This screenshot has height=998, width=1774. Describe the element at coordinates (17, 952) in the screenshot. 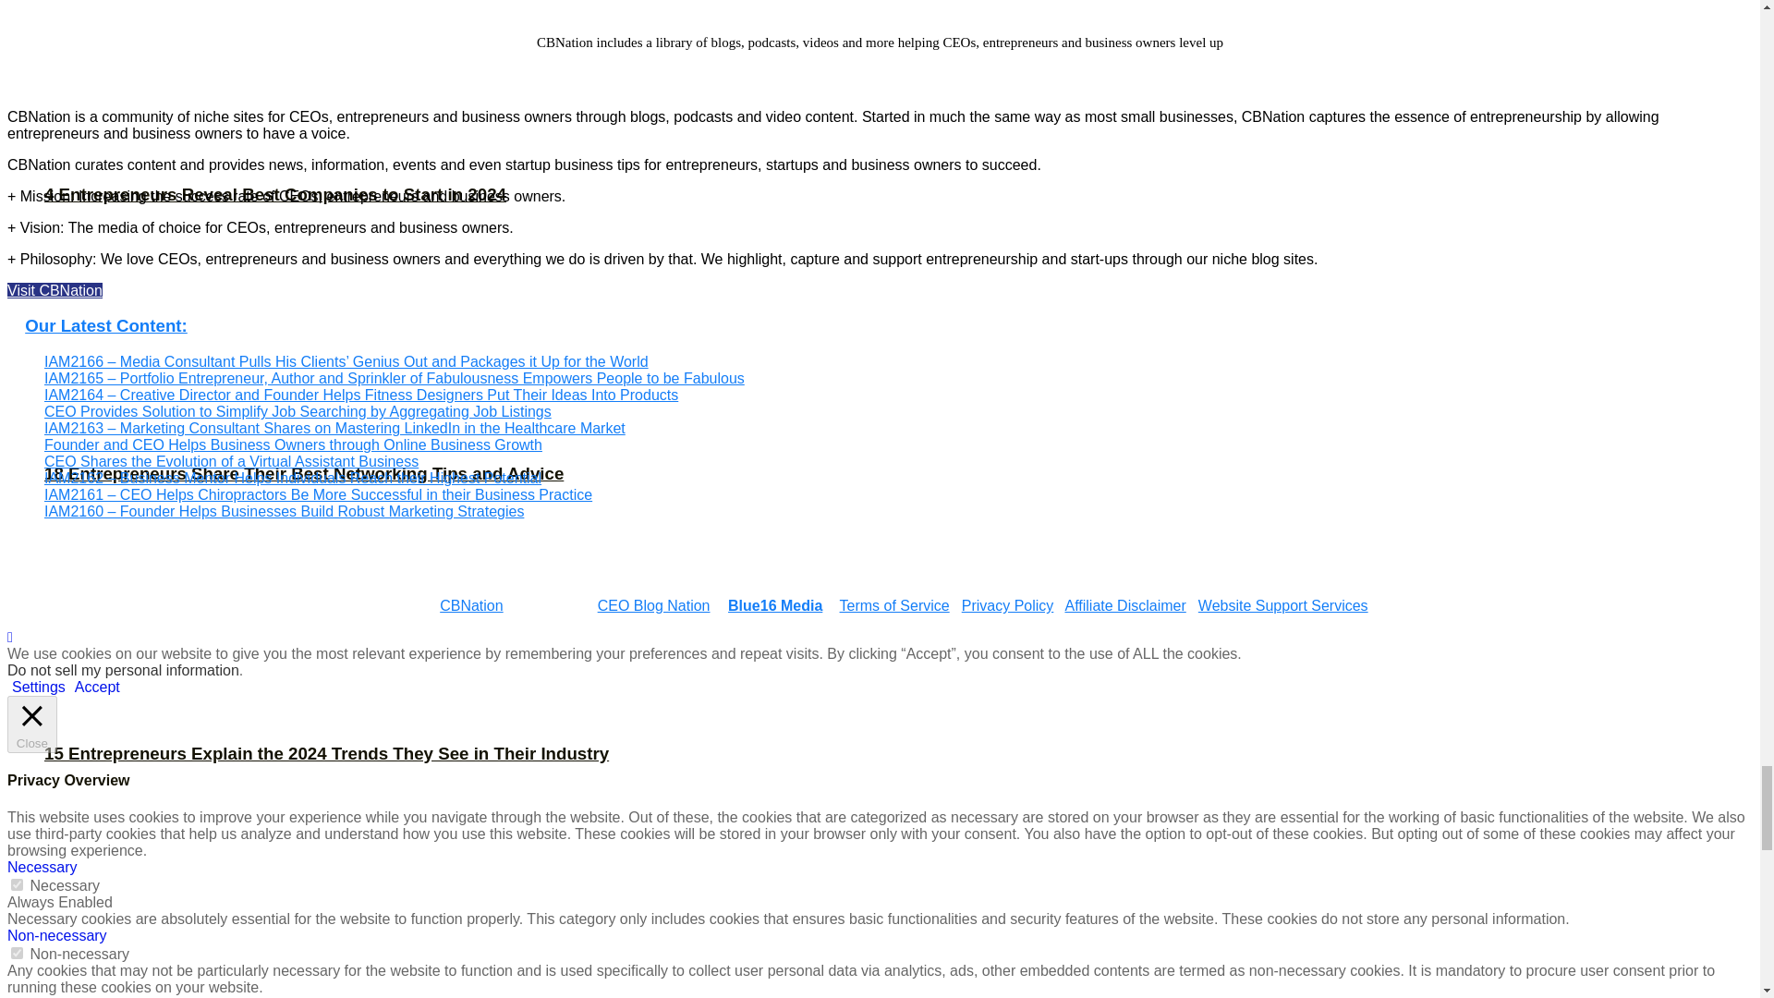

I see `on` at that location.